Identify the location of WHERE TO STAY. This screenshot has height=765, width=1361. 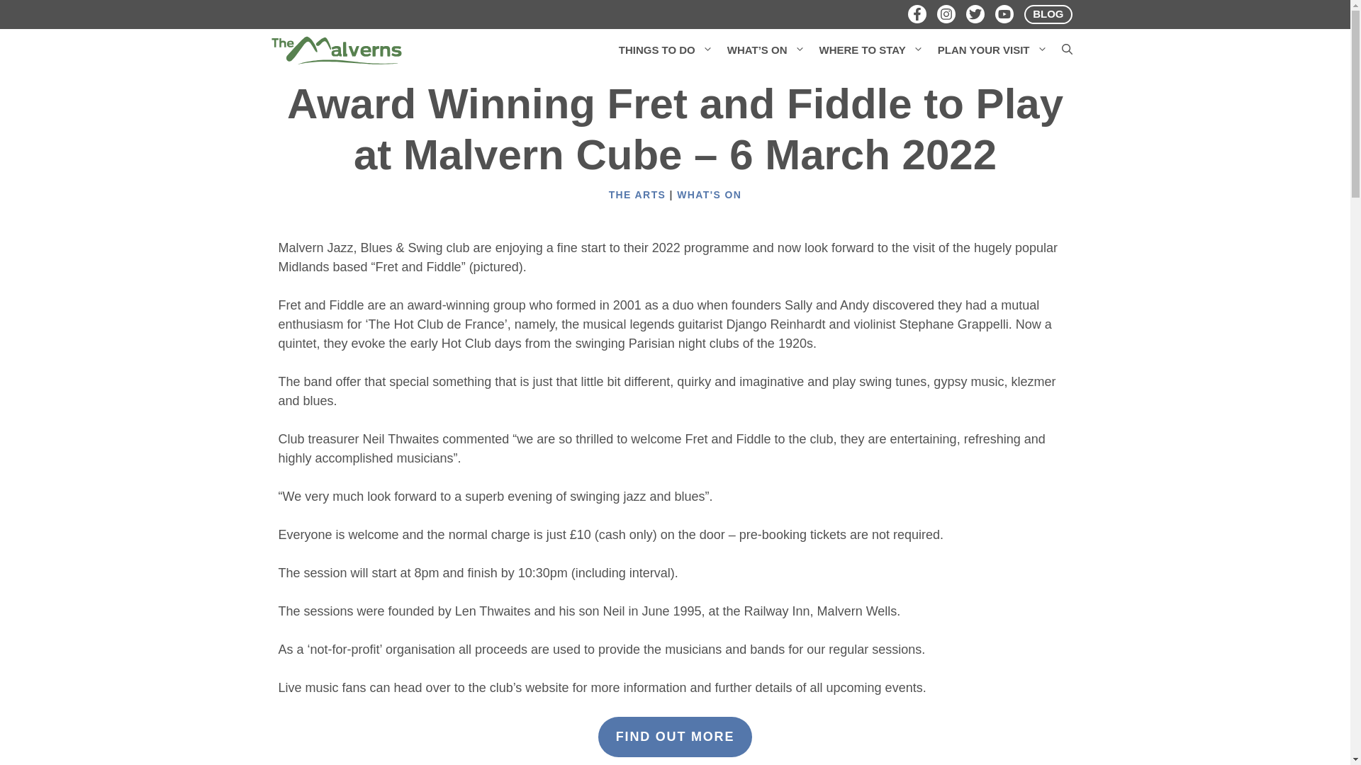
(872, 50).